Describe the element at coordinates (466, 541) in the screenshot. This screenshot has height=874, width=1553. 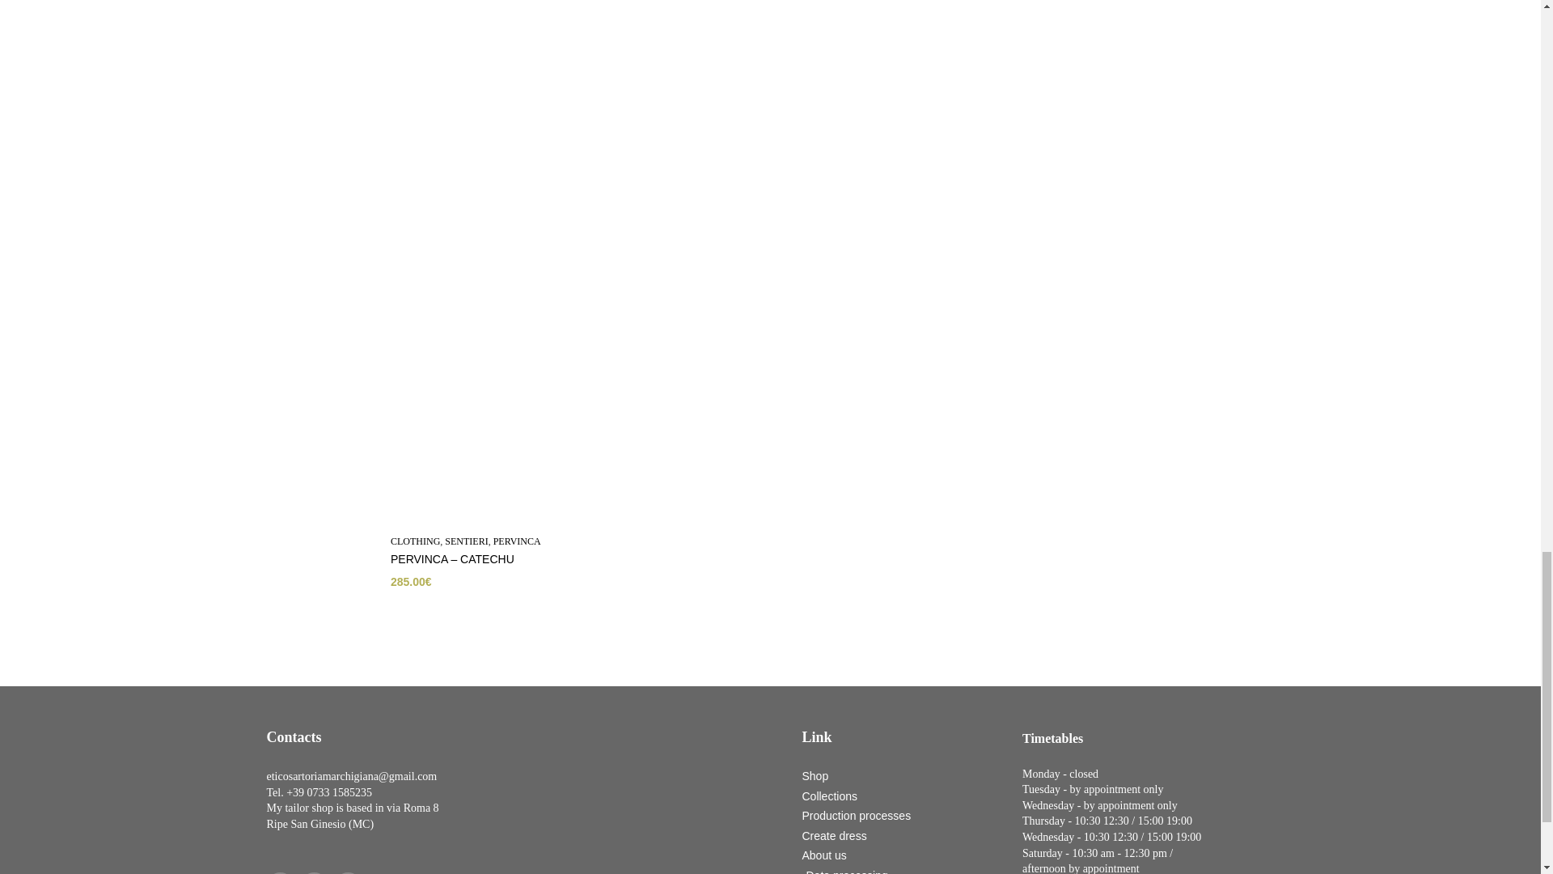
I see `SENTIERI` at that location.